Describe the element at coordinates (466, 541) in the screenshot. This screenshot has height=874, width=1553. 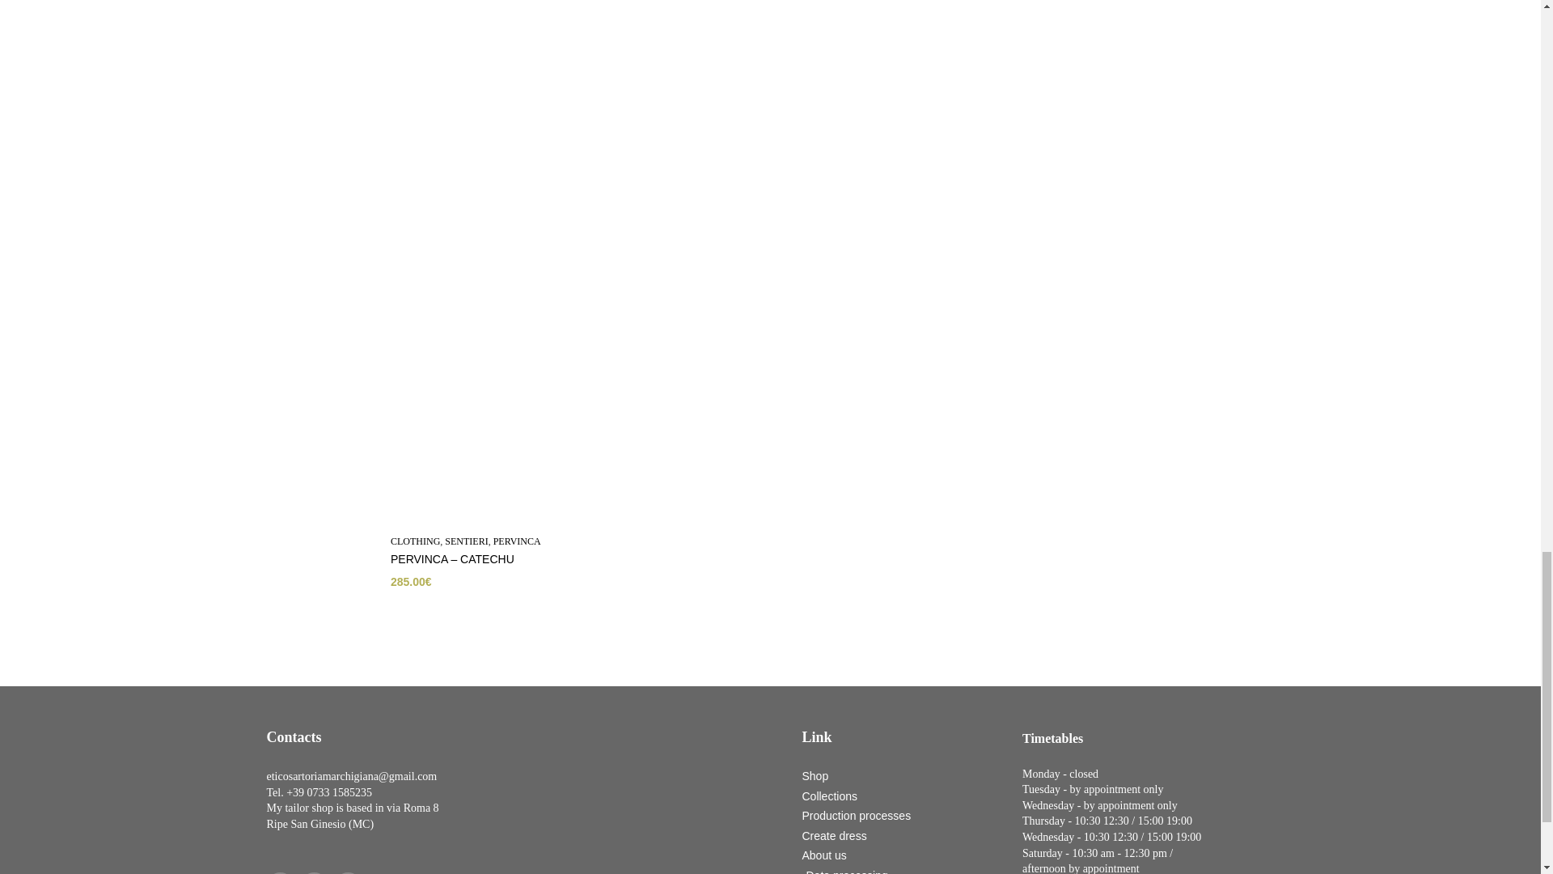
I see `SENTIERI` at that location.